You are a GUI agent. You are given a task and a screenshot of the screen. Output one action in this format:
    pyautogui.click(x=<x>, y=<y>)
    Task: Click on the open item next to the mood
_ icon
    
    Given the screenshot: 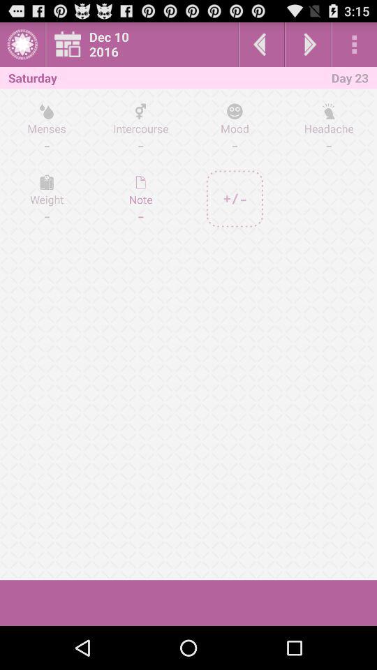 What is the action you would take?
    pyautogui.click(x=328, y=128)
    